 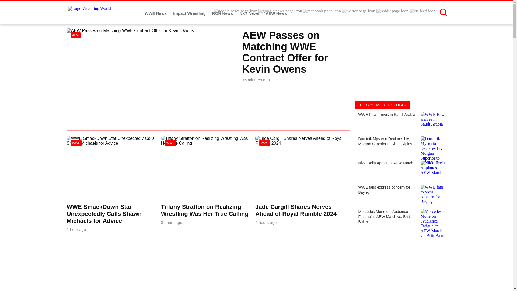 What do you see at coordinates (223, 13) in the screenshot?
I see `ROH News` at bounding box center [223, 13].